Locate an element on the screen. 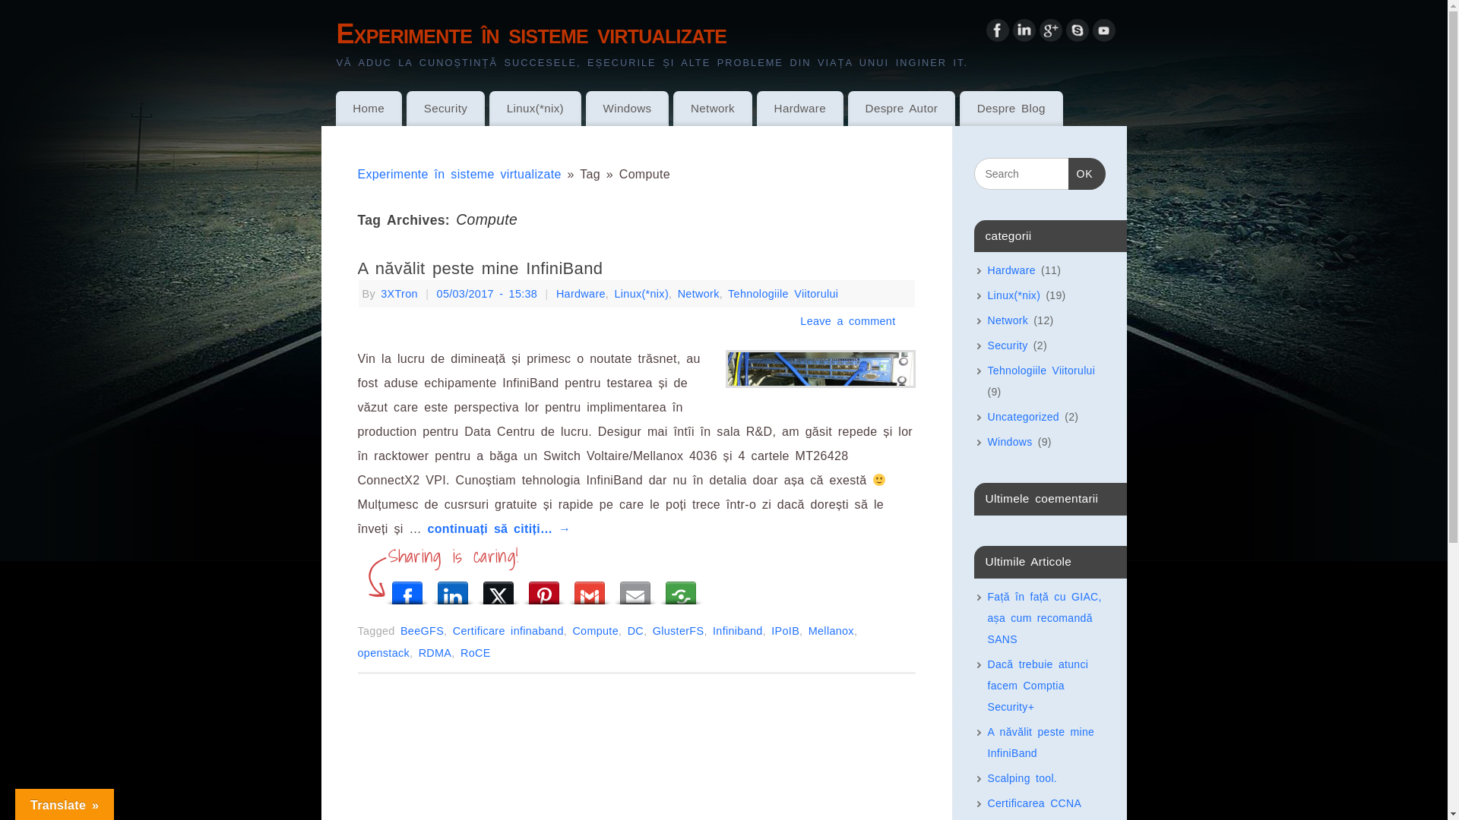  Scalping tool. is located at coordinates (1023, 778).